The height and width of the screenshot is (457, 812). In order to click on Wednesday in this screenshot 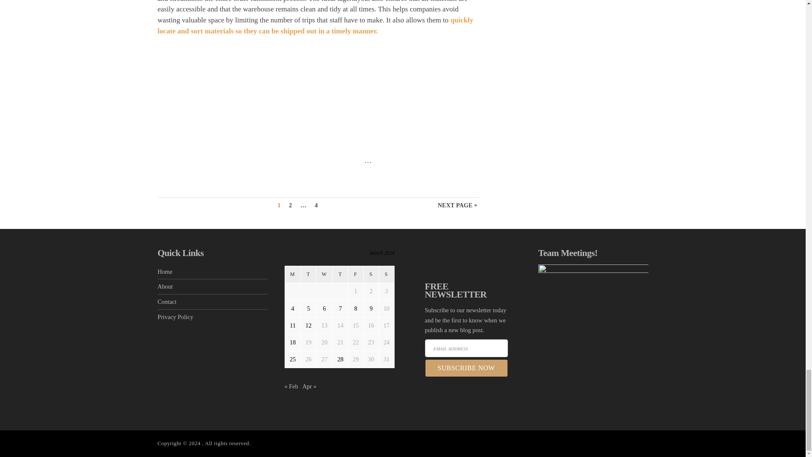, I will do `click(325, 274)`.